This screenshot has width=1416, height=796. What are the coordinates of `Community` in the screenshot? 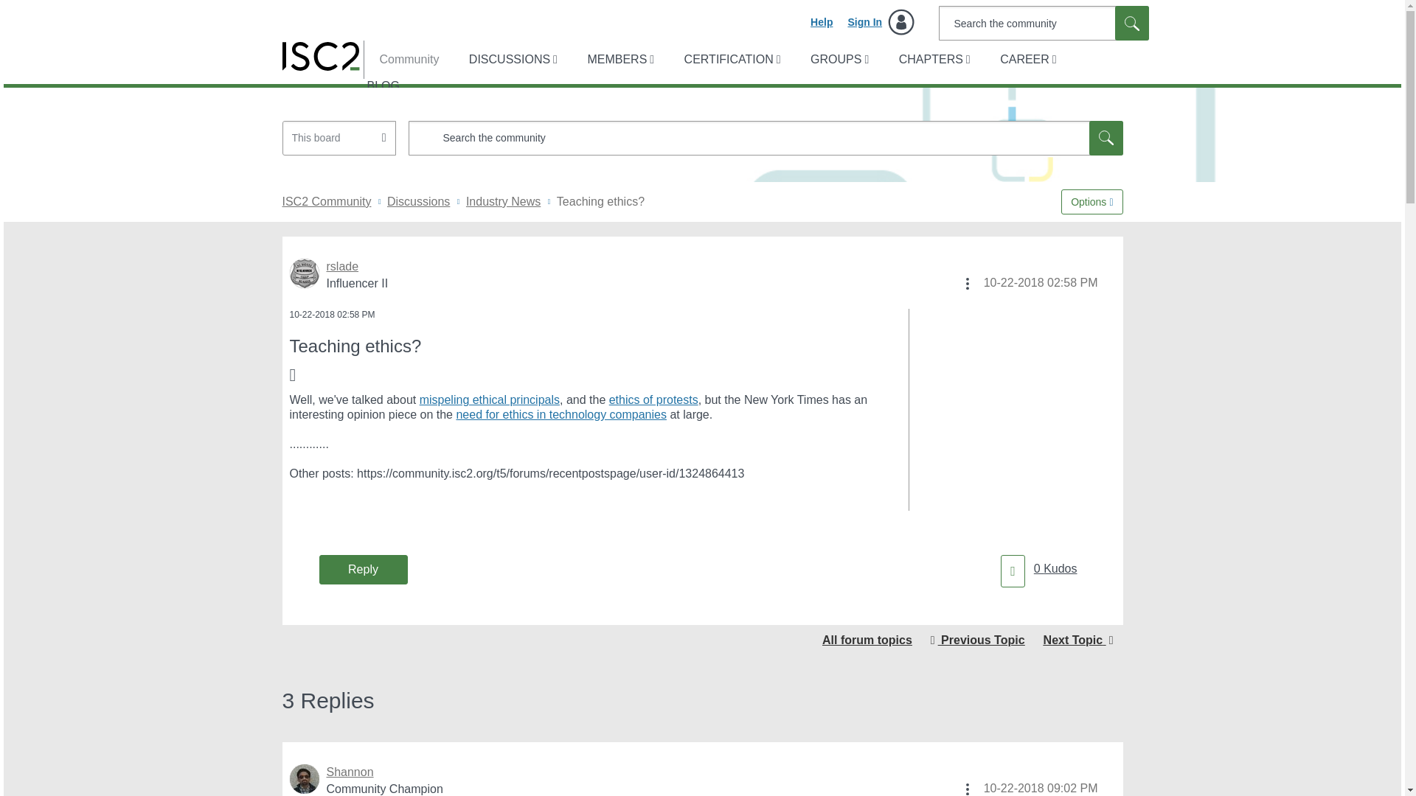 It's located at (401, 59).